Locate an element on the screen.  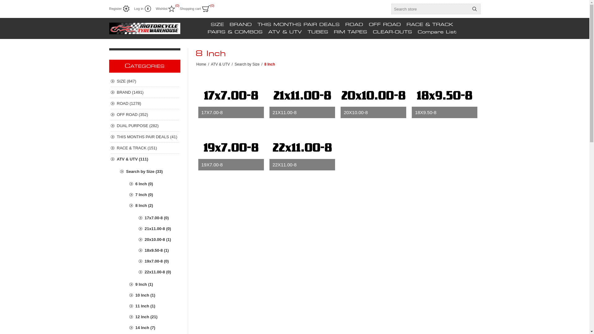
20x10.00-8 (1) is located at coordinates (159, 239).